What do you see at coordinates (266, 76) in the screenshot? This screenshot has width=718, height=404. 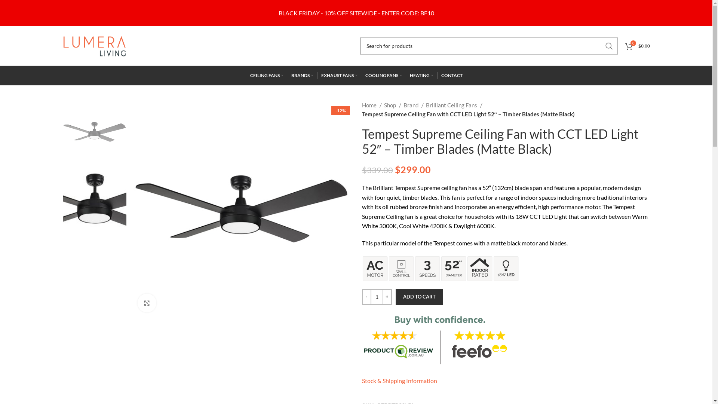 I see `CEILING FANS` at bounding box center [266, 76].